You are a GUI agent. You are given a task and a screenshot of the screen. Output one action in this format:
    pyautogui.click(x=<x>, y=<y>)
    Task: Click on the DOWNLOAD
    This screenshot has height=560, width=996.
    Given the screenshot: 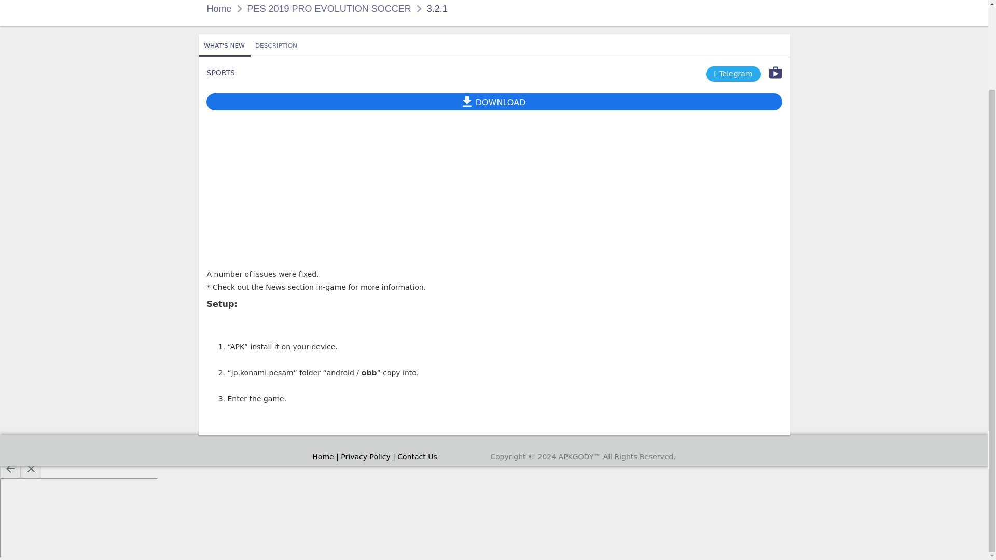 What is the action you would take?
    pyautogui.click(x=417, y=456)
    